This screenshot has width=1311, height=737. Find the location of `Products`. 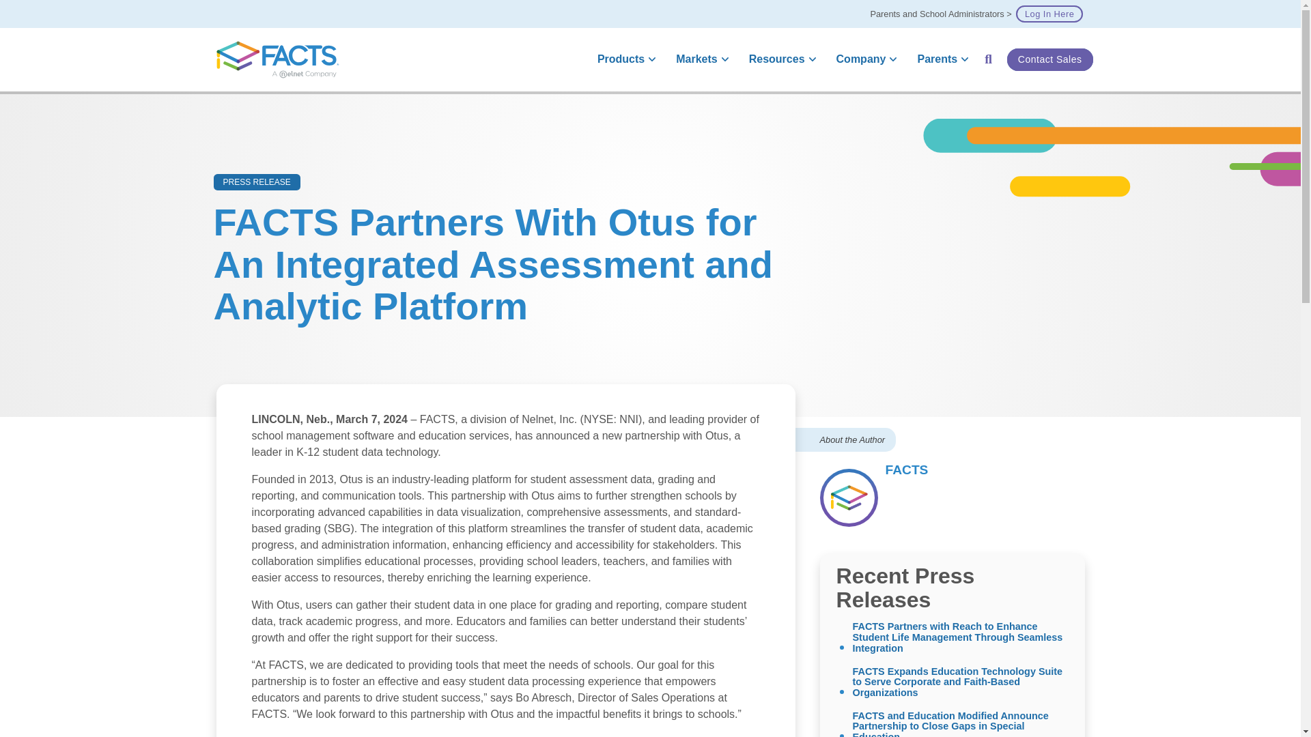

Products is located at coordinates (624, 59).